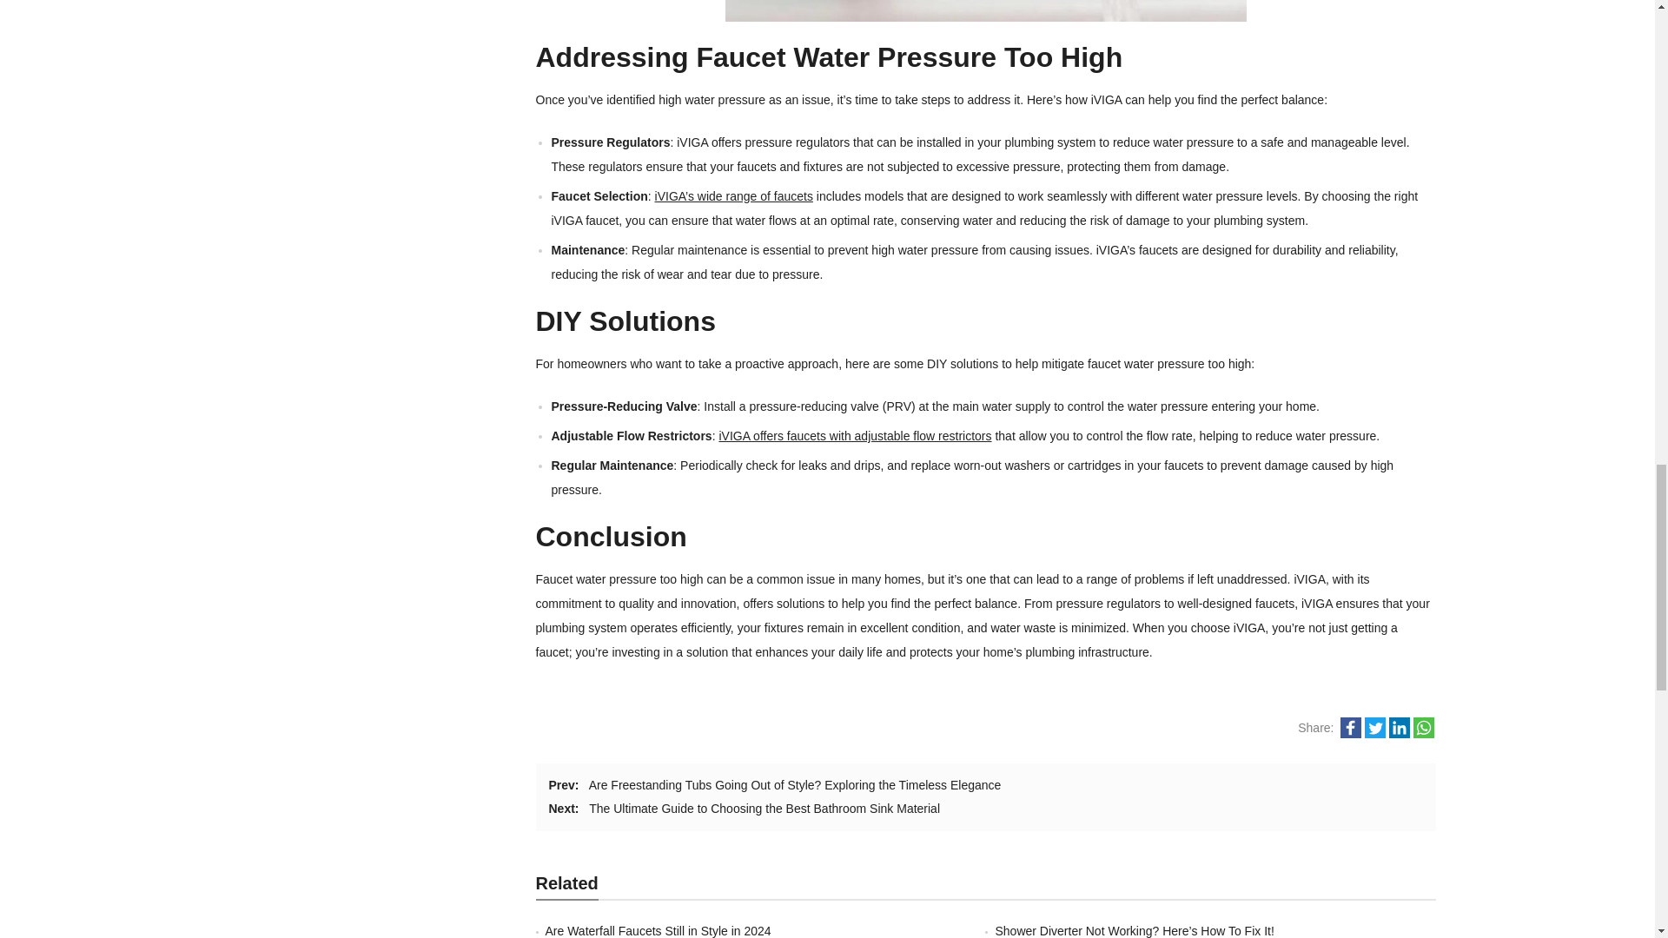 This screenshot has width=1668, height=938. I want to click on LinkedIn, so click(1399, 734).